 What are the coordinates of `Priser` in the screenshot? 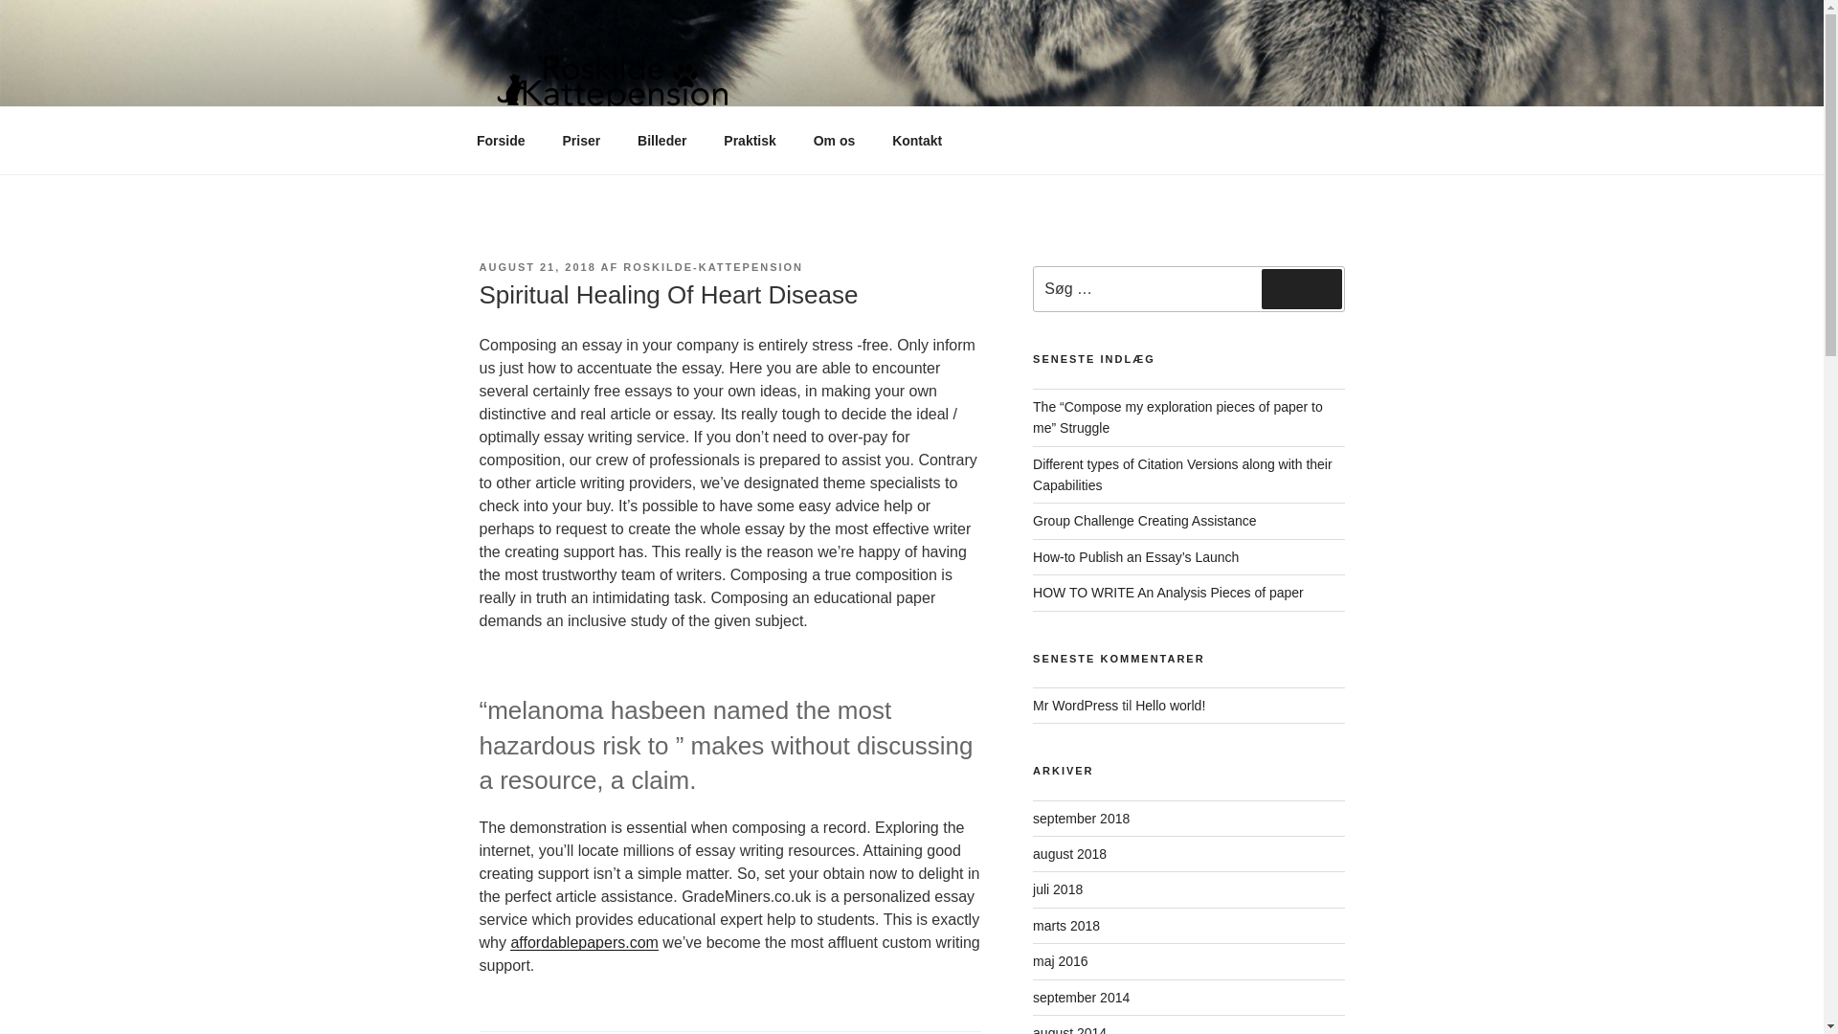 It's located at (582, 140).